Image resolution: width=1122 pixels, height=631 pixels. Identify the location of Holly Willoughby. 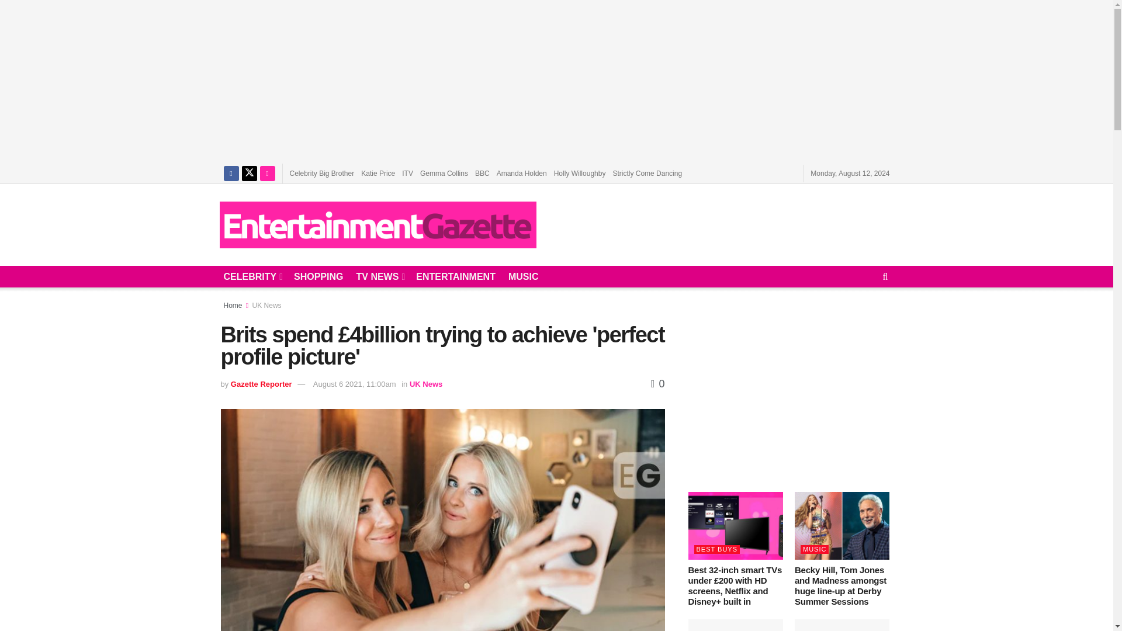
(580, 173).